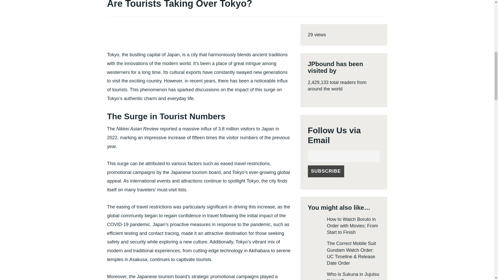 The height and width of the screenshot is (280, 498). Describe the element at coordinates (353, 276) in the screenshot. I see `Who is Sukuna in Jujutsu Kaisen?` at that location.